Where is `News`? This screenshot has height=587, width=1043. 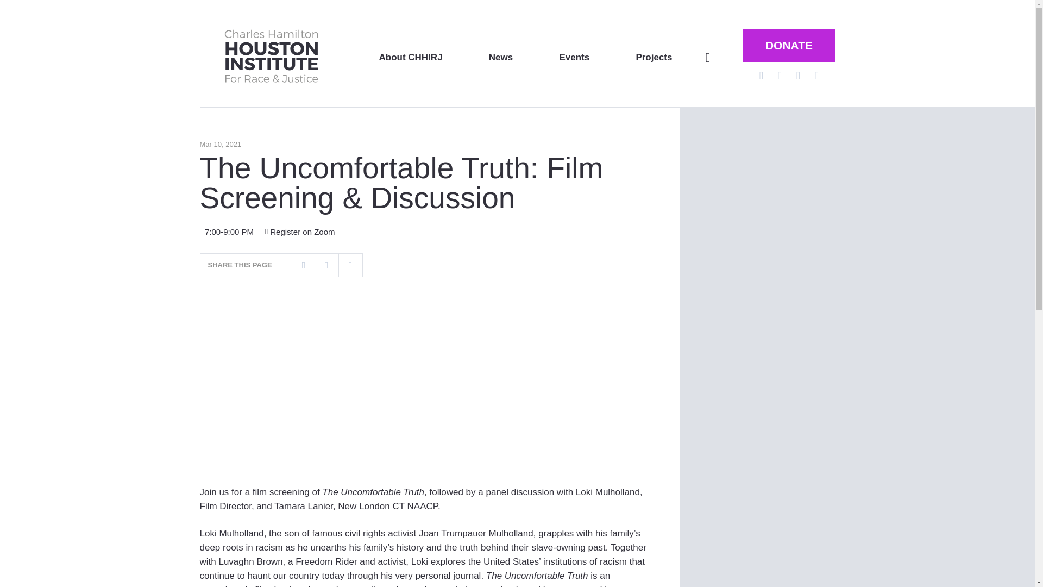 News is located at coordinates (501, 58).